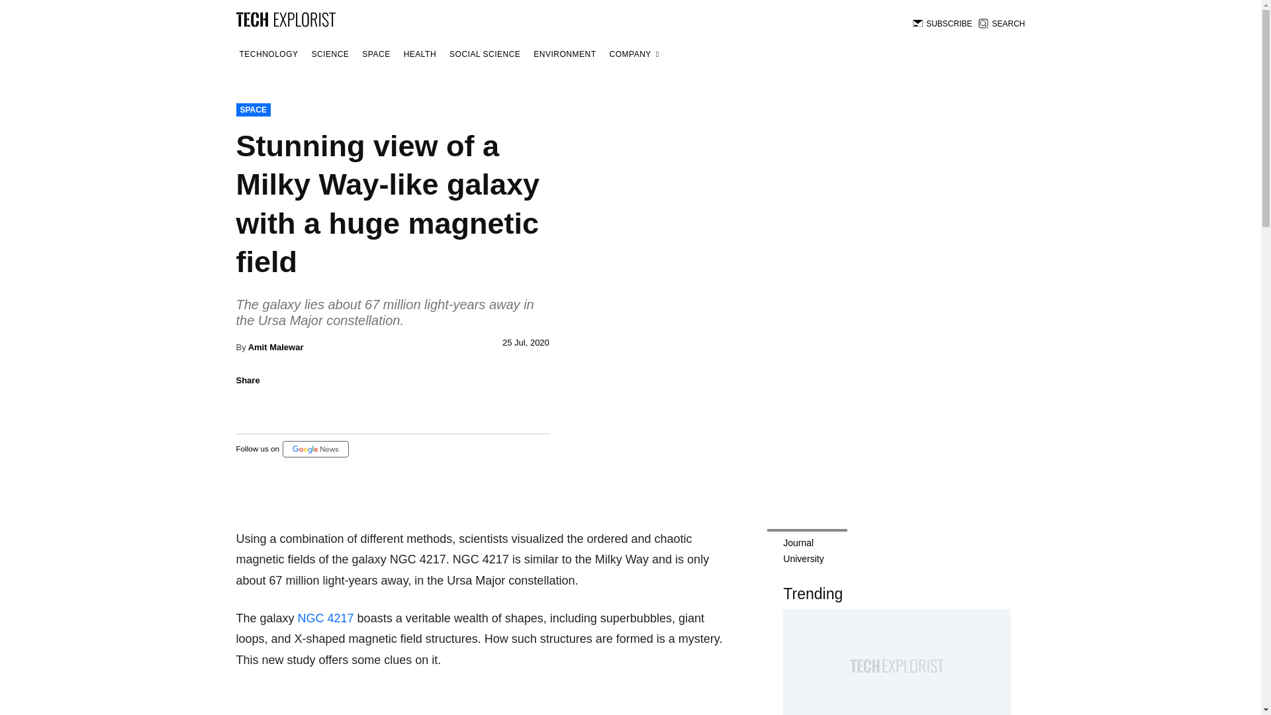 This screenshot has height=715, width=1271. I want to click on Amit Malewar, so click(275, 347).